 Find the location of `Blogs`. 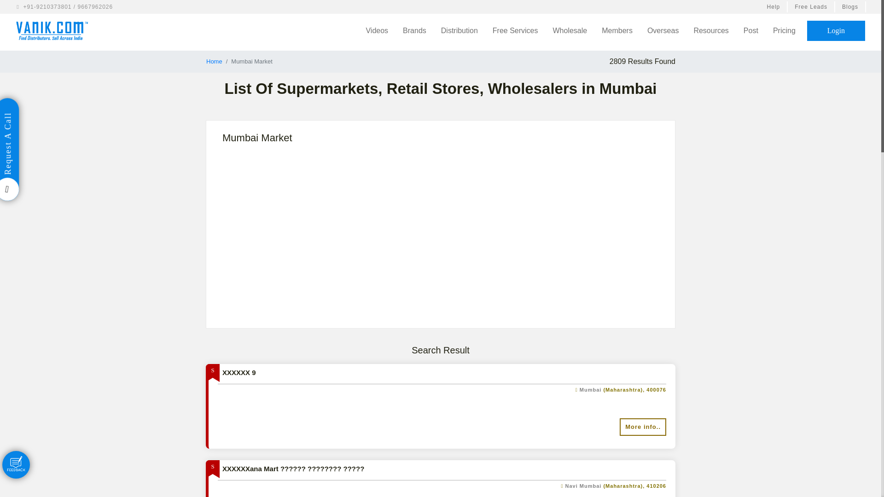

Blogs is located at coordinates (851, 7).